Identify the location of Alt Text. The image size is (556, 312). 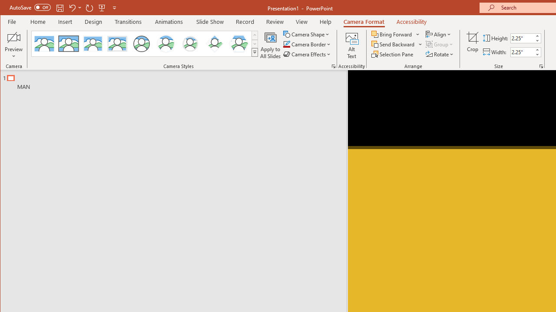
(351, 45).